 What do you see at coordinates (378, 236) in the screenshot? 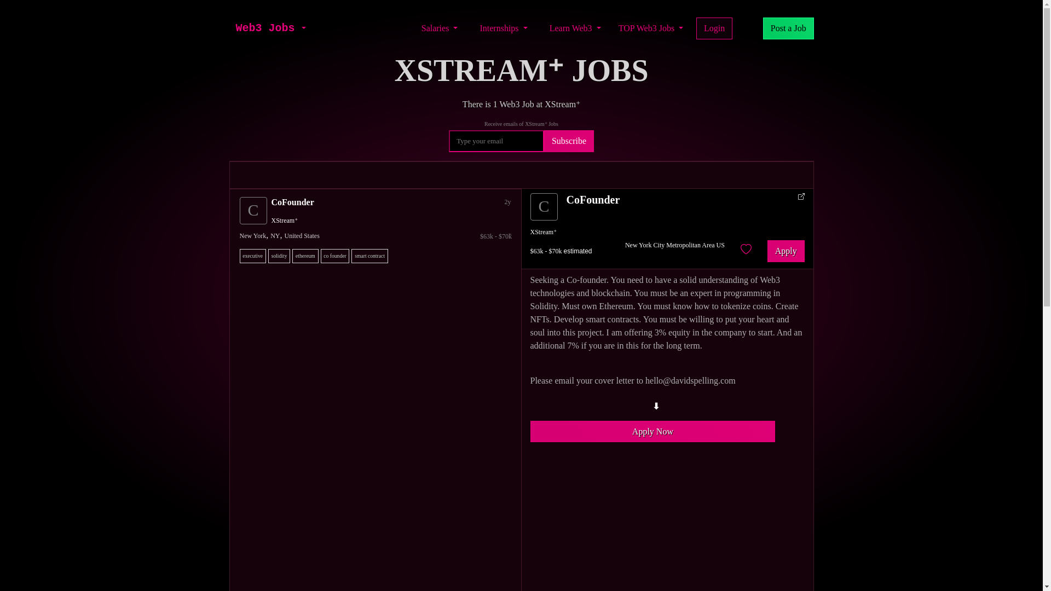
I see `Estimated salary based on similar jobs` at bounding box center [378, 236].